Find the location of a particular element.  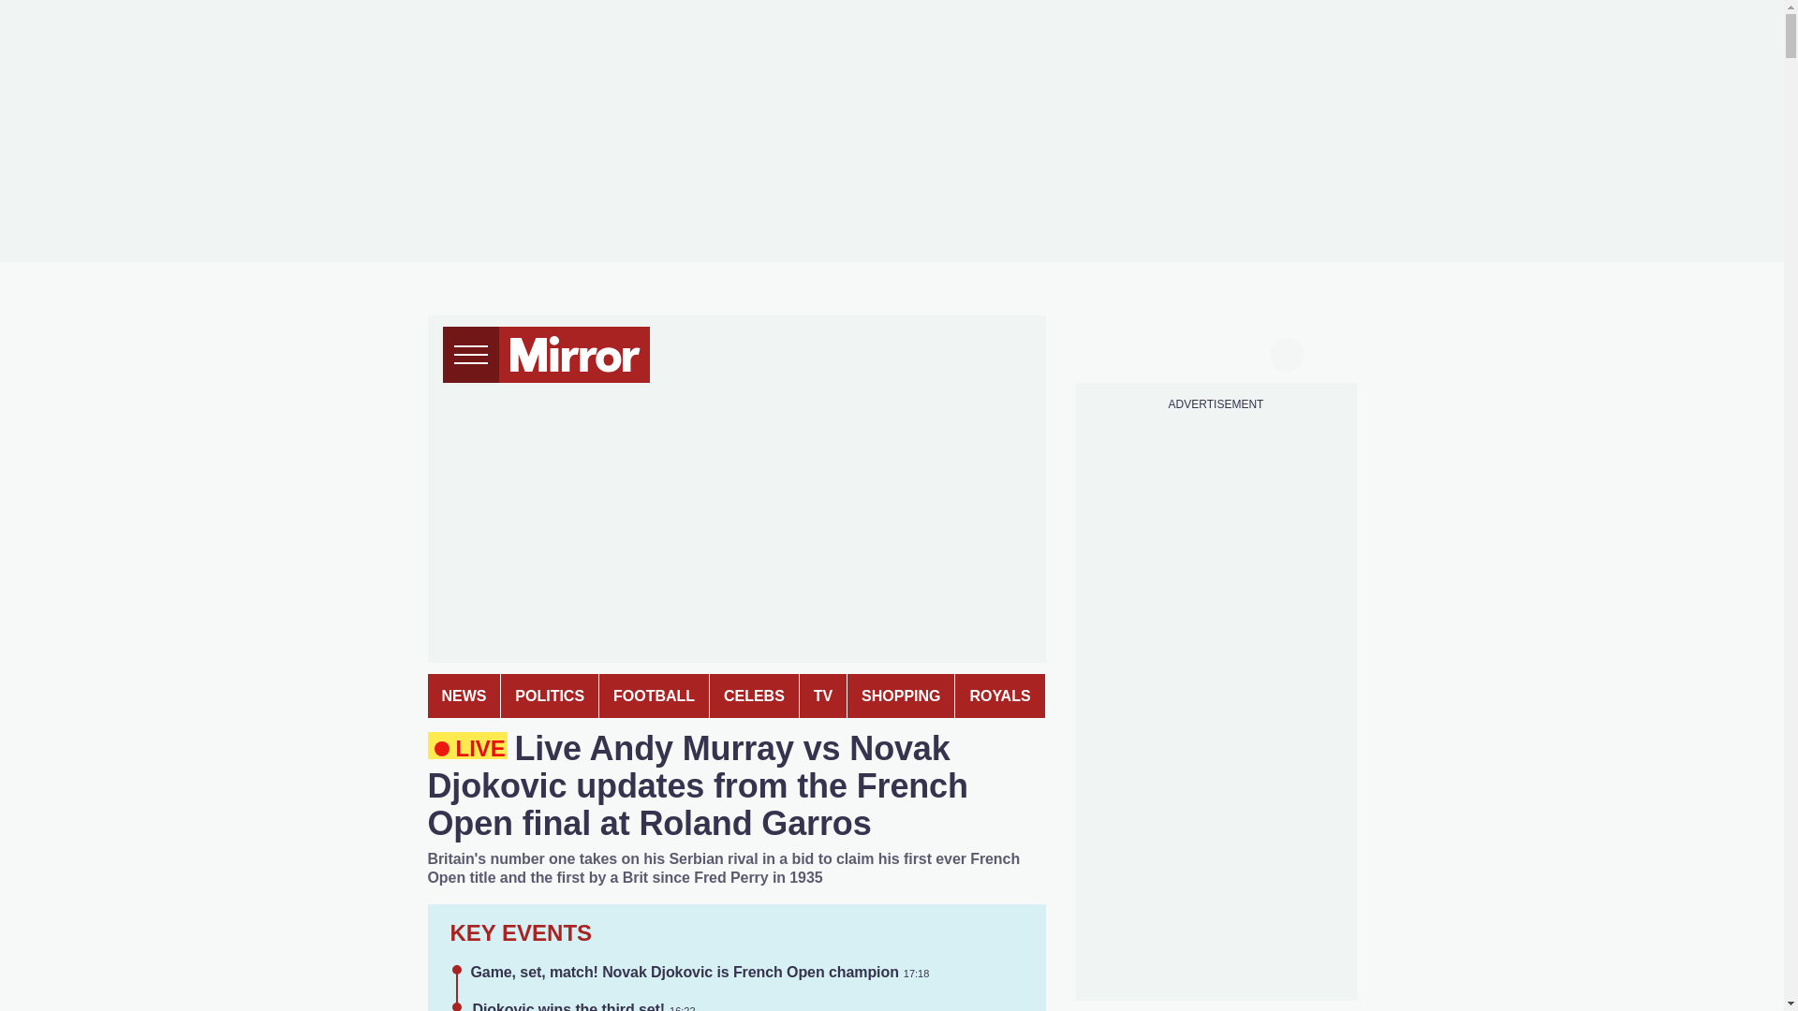

ROYALS is located at coordinates (999, 696).